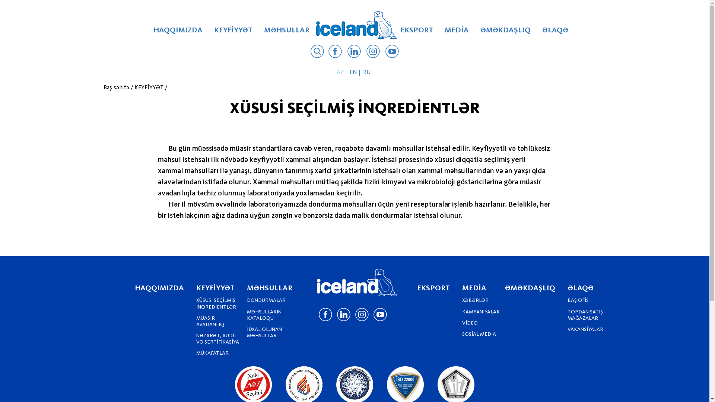 Image resolution: width=715 pixels, height=402 pixels. I want to click on Youtube, so click(392, 52).